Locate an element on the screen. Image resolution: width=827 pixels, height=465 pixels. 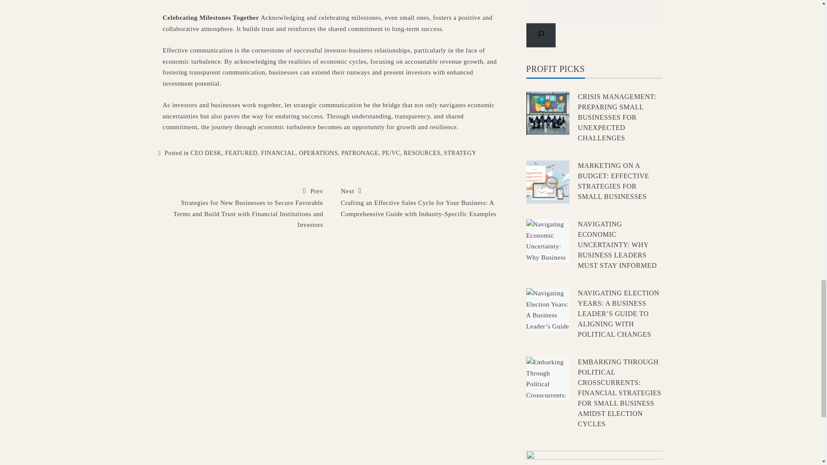
CEO DESK is located at coordinates (206, 152).